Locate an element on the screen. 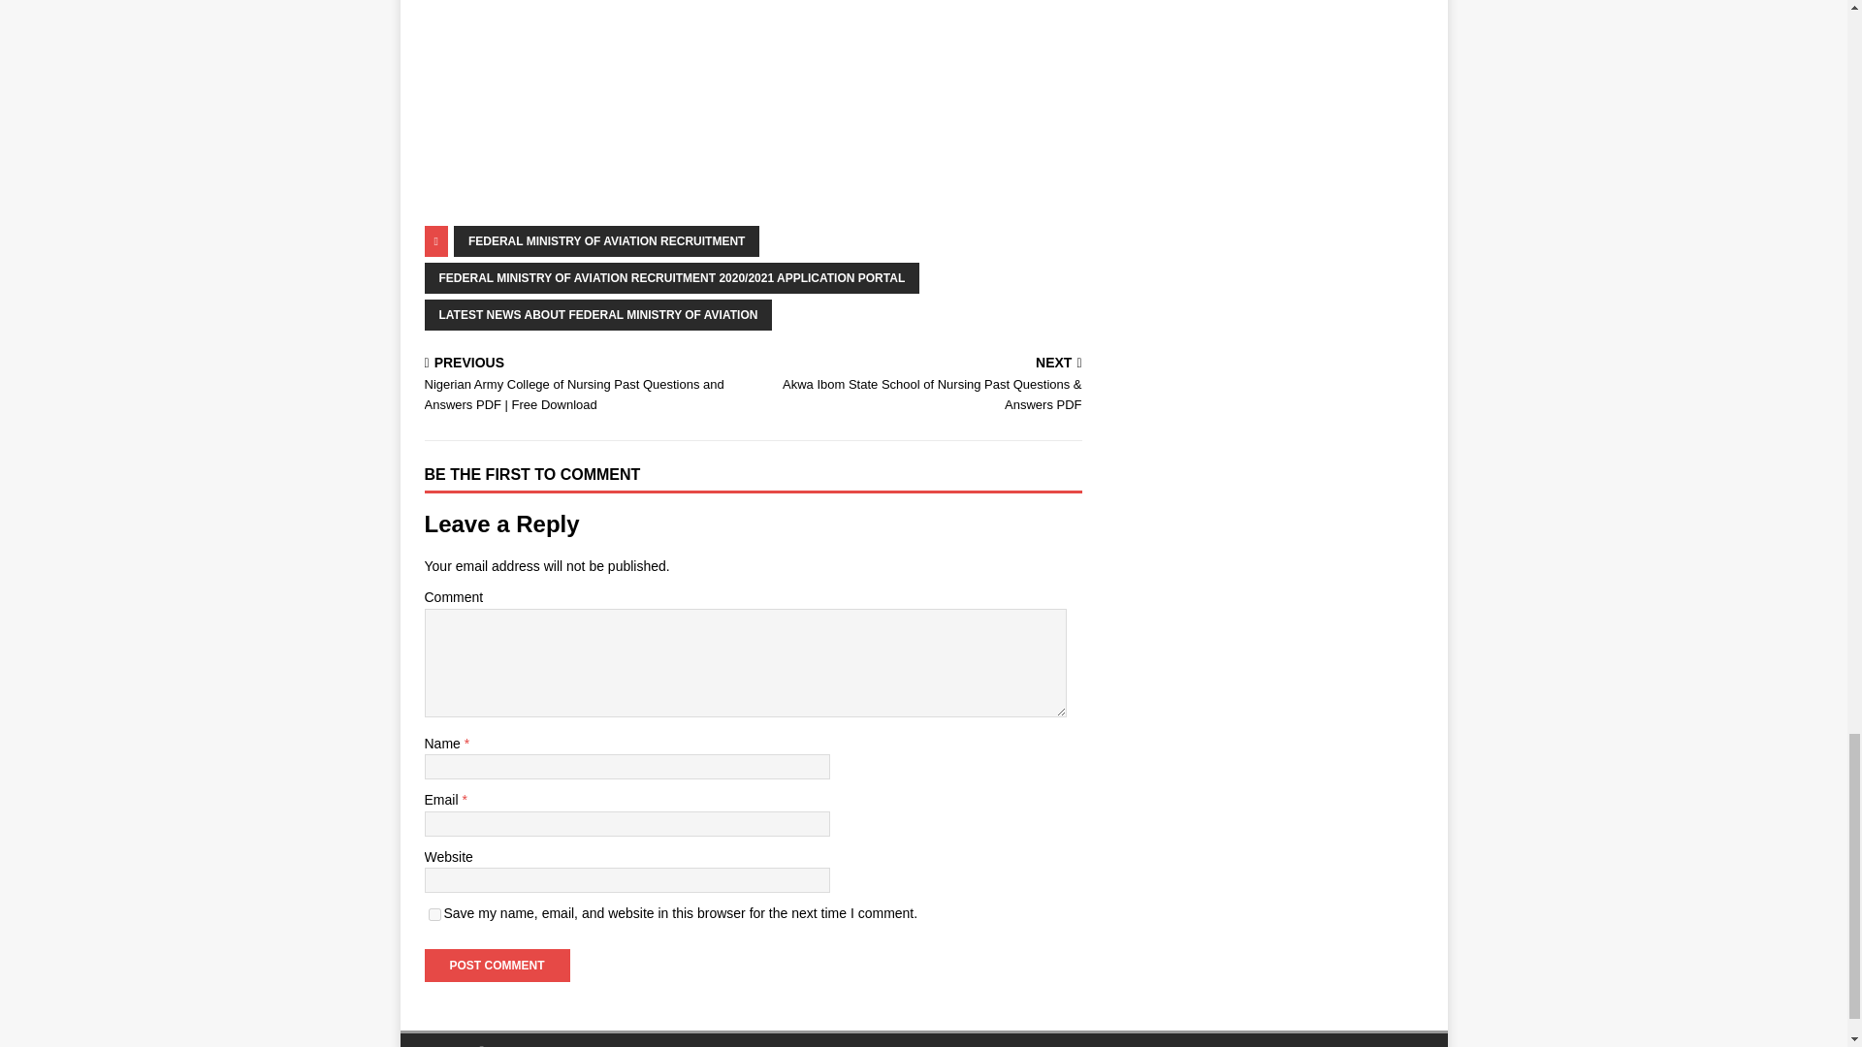 The width and height of the screenshot is (1862, 1047). FEDERAL MINISTRY OF AVIATION RECRUITMENT is located at coordinates (607, 240).